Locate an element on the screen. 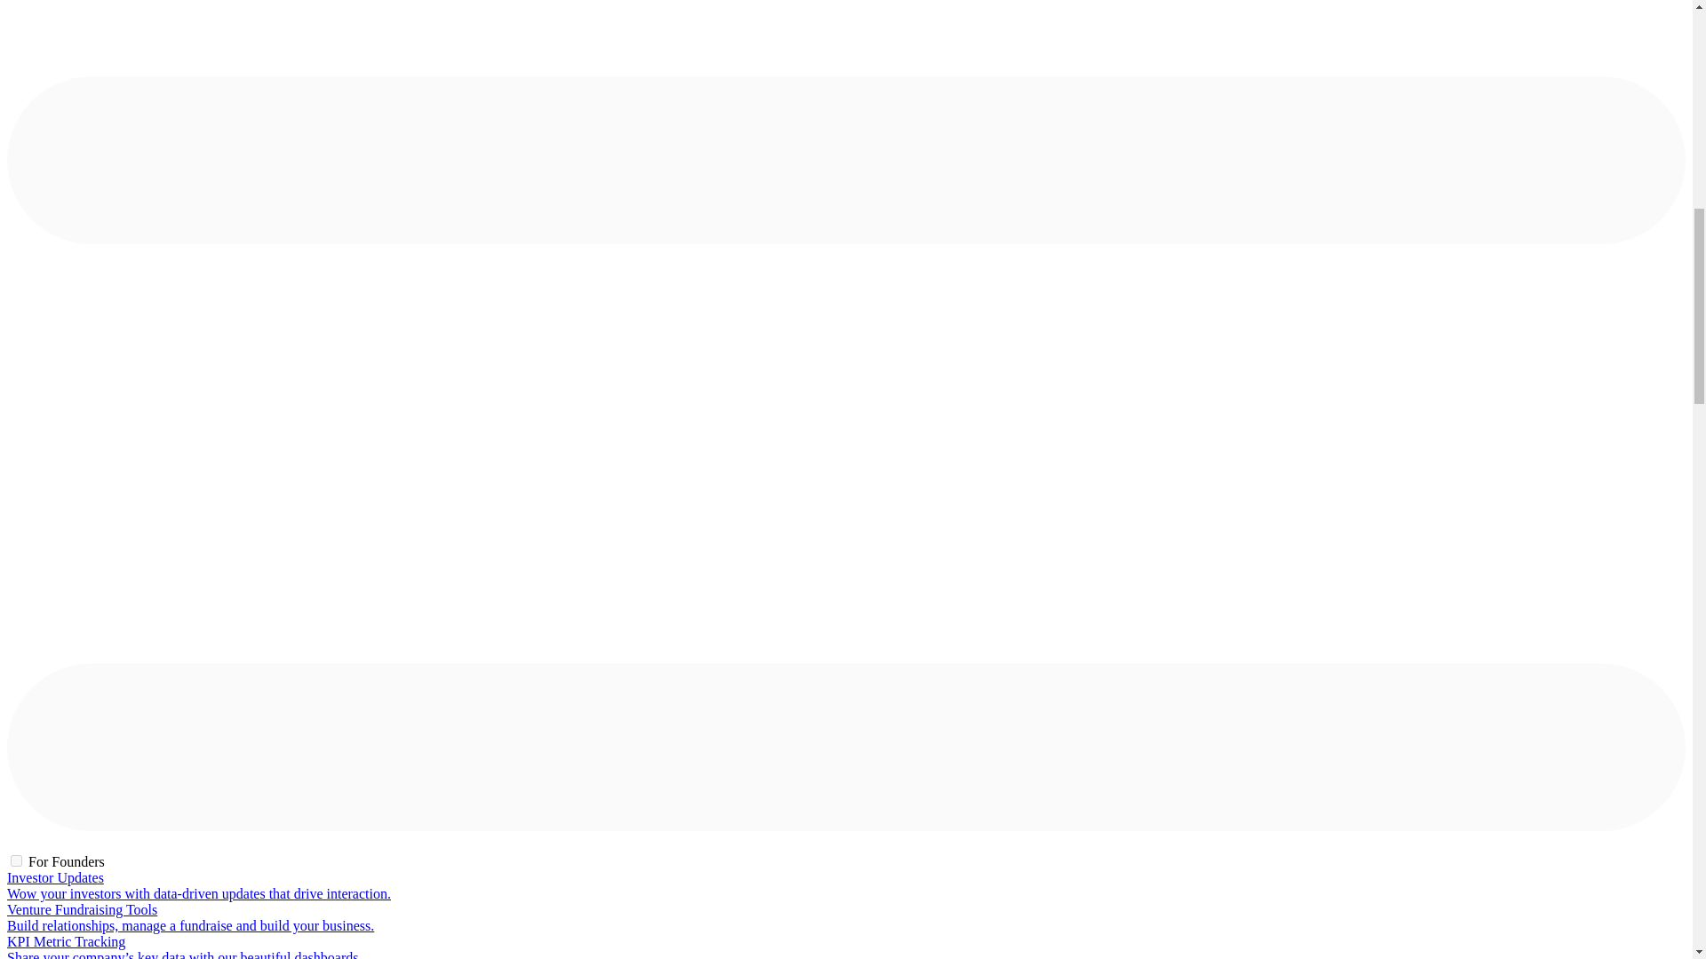  on is located at coordinates (16, 861).